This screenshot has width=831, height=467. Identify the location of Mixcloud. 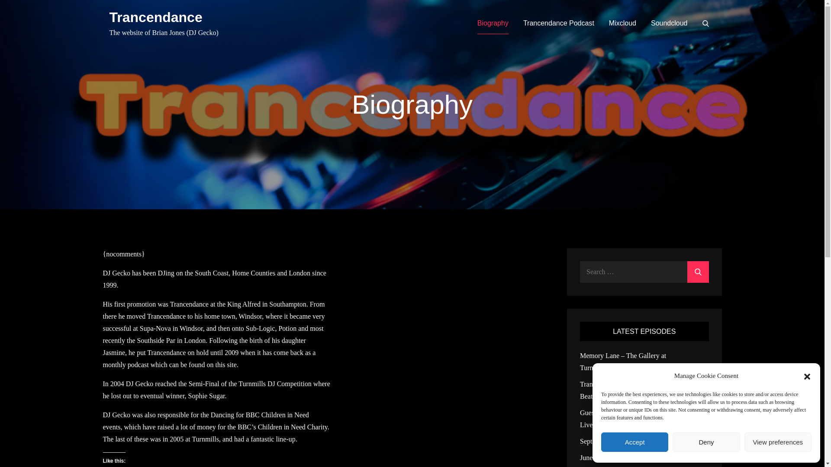
(622, 23).